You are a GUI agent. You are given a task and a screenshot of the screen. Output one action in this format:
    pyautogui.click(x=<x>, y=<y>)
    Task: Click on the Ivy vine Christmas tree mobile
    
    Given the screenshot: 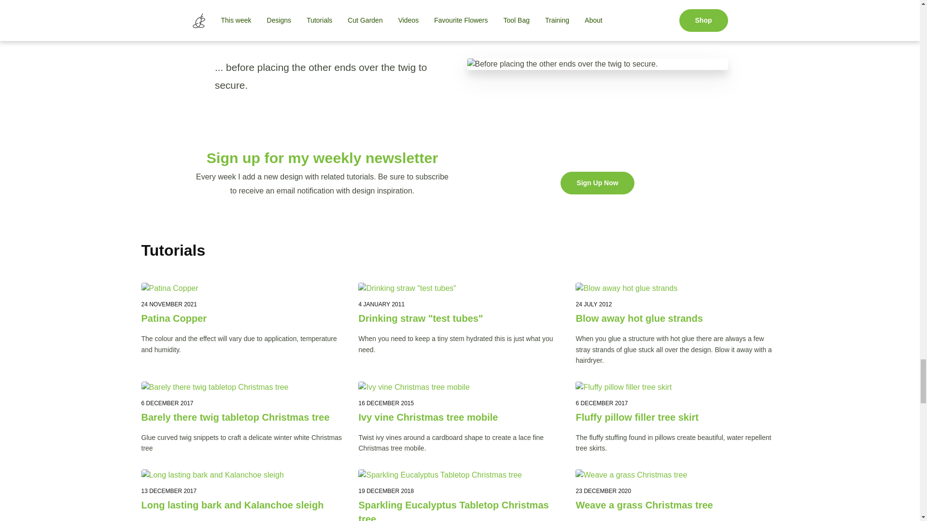 What is the action you would take?
    pyautogui.click(x=459, y=418)
    